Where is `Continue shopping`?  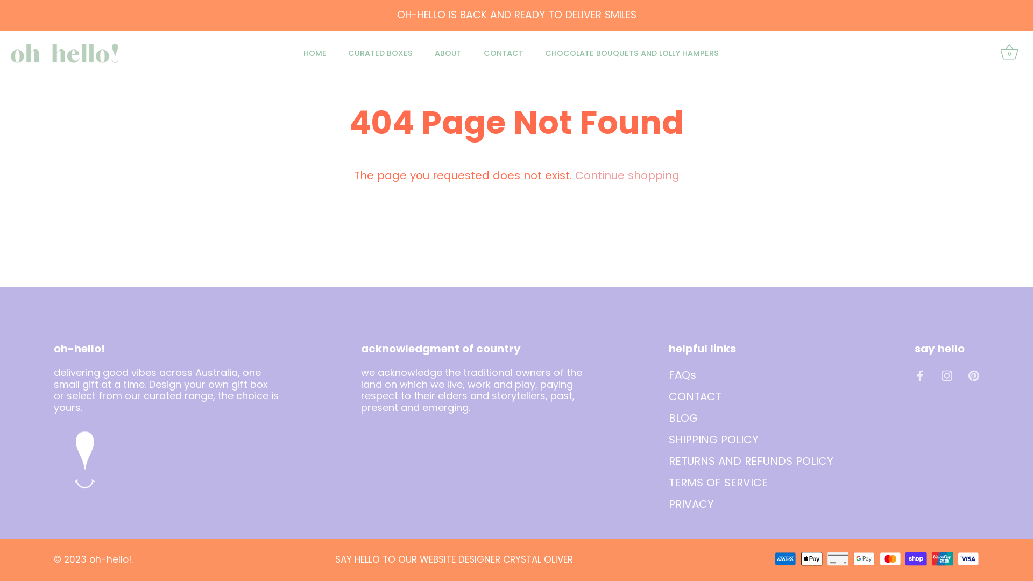 Continue shopping is located at coordinates (627, 175).